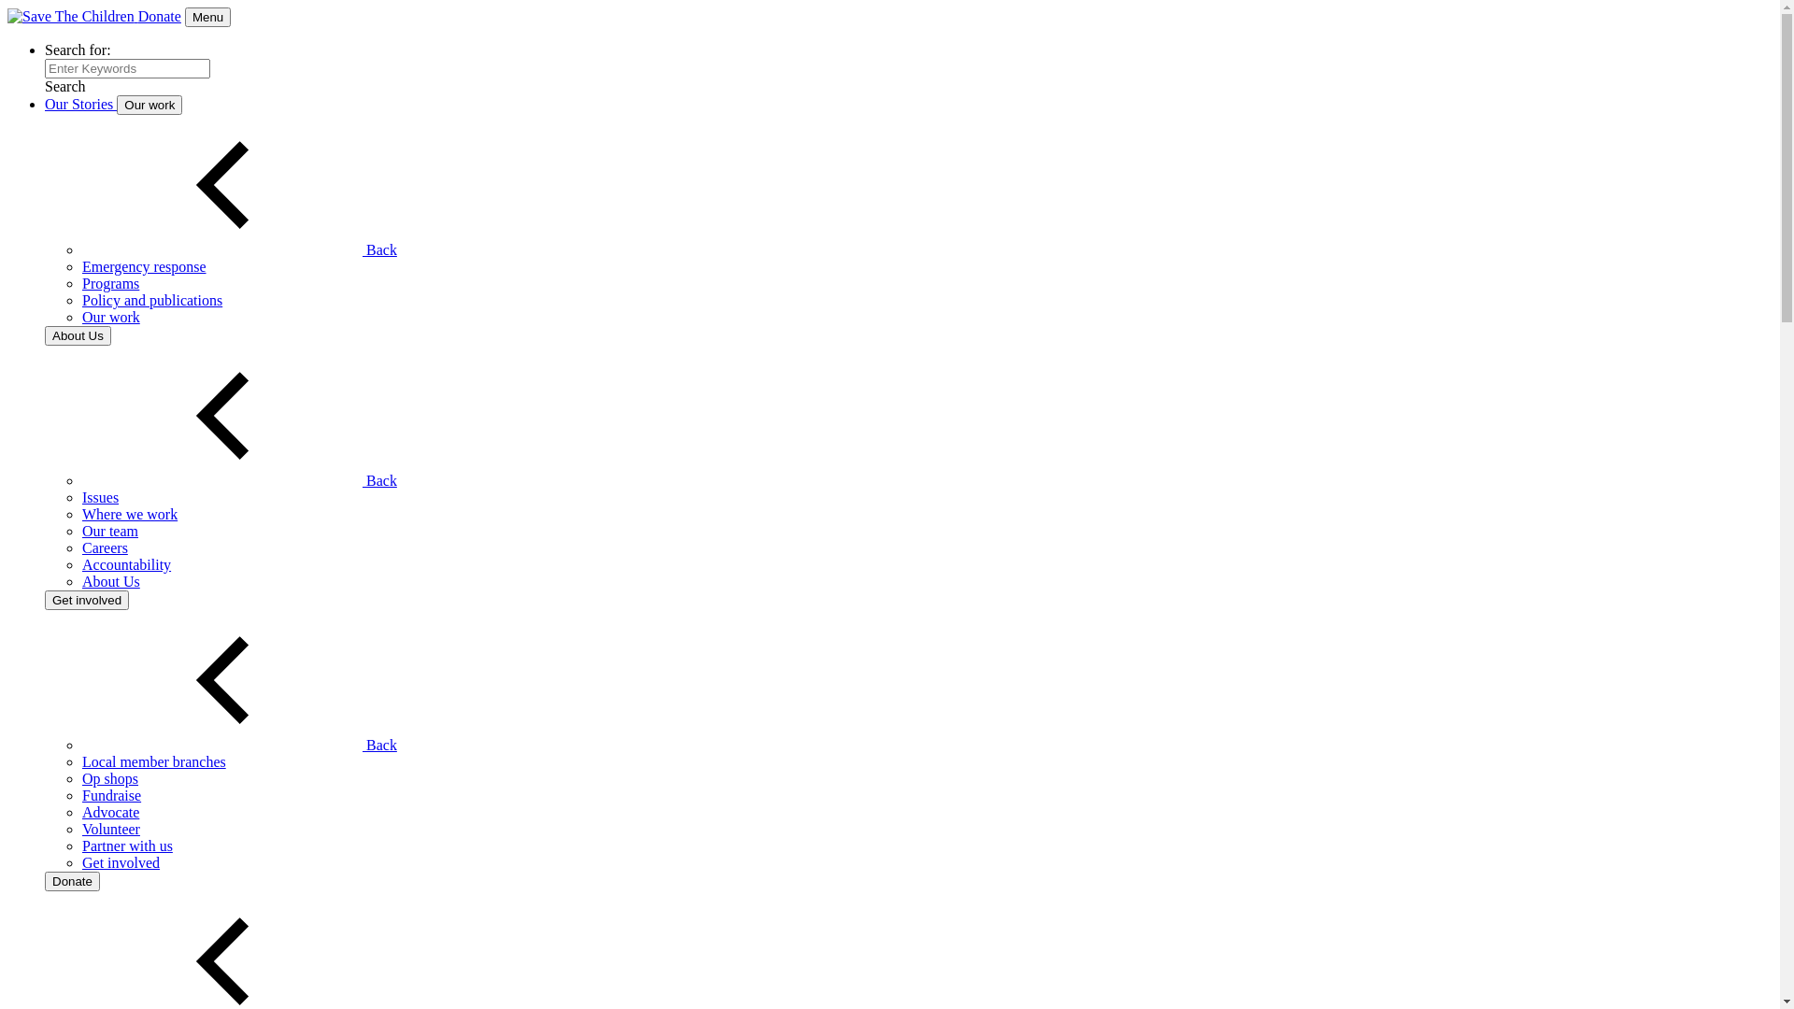 The width and height of the screenshot is (1794, 1009). I want to click on Advocate, so click(110, 813).